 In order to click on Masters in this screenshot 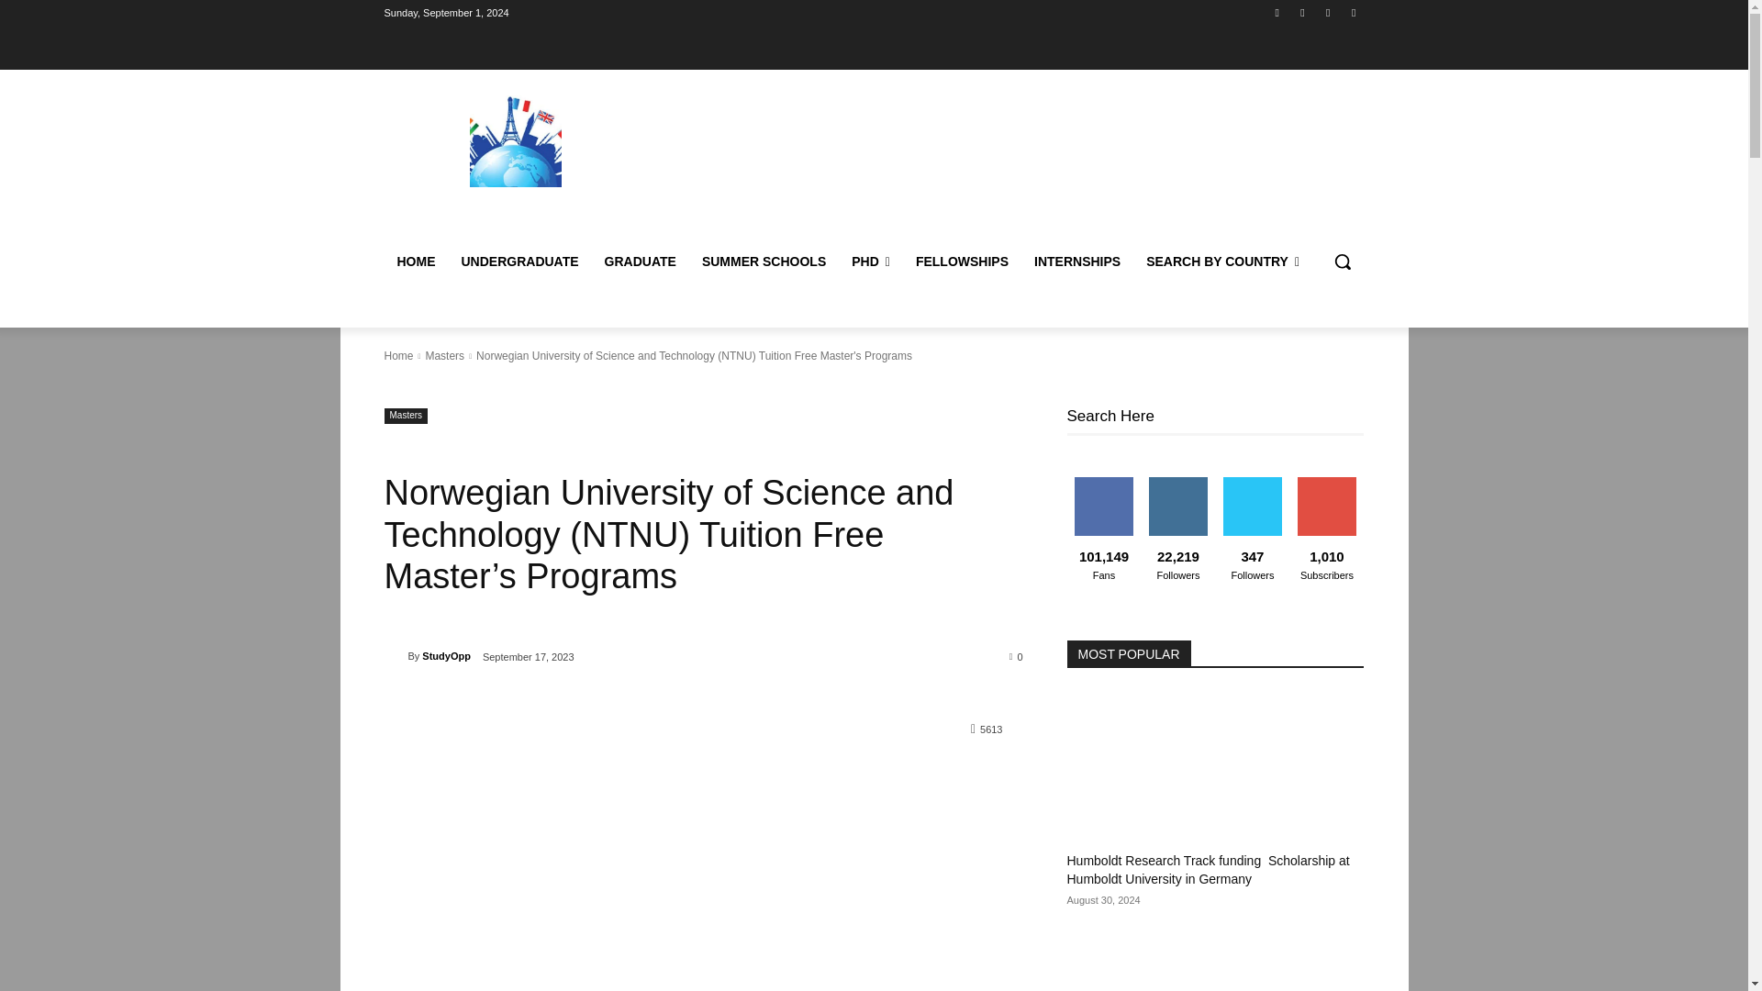, I will do `click(444, 356)`.